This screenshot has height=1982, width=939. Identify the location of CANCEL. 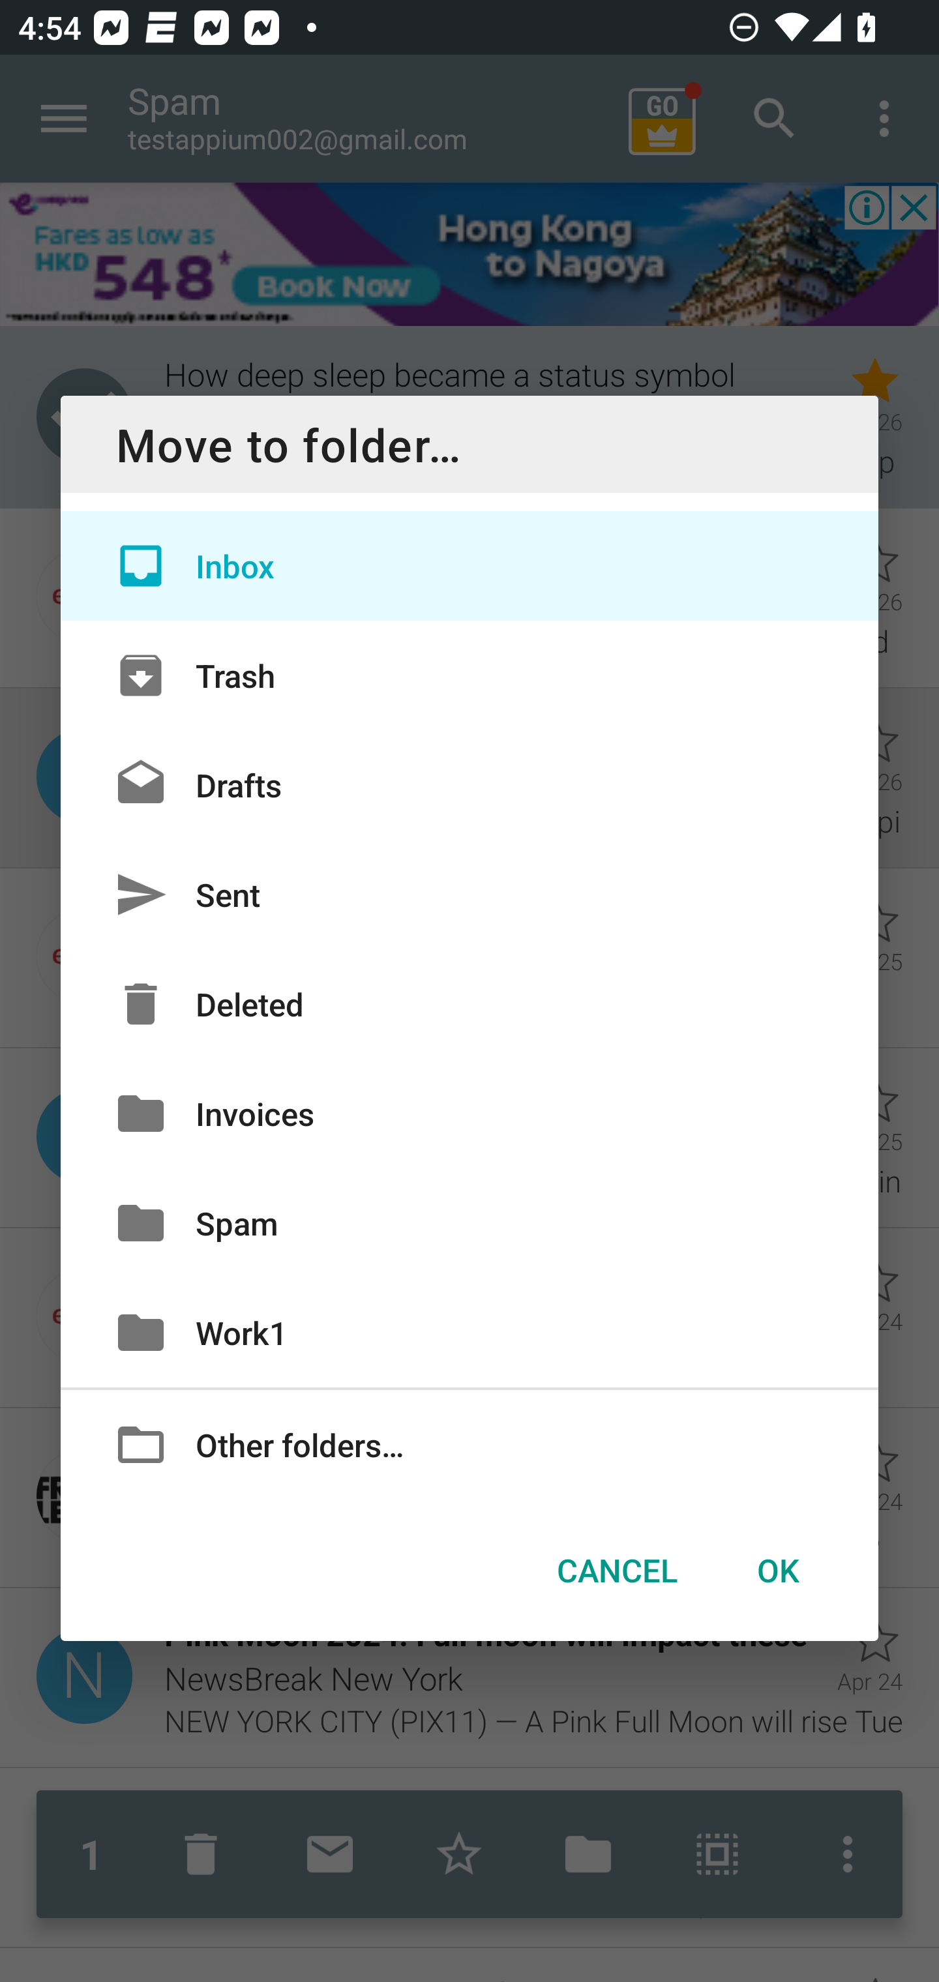
(617, 1569).